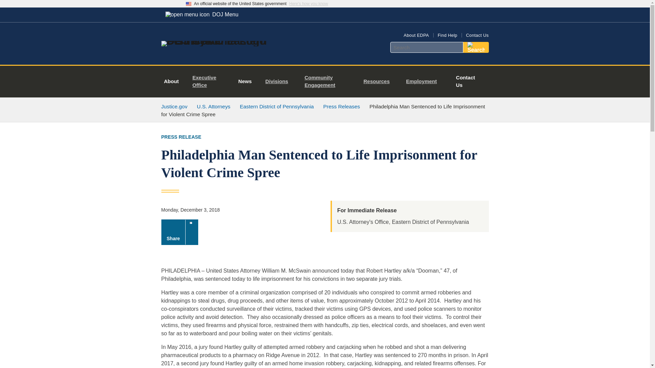 This screenshot has height=368, width=655. Describe the element at coordinates (174, 106) in the screenshot. I see `Justice.gov` at that location.